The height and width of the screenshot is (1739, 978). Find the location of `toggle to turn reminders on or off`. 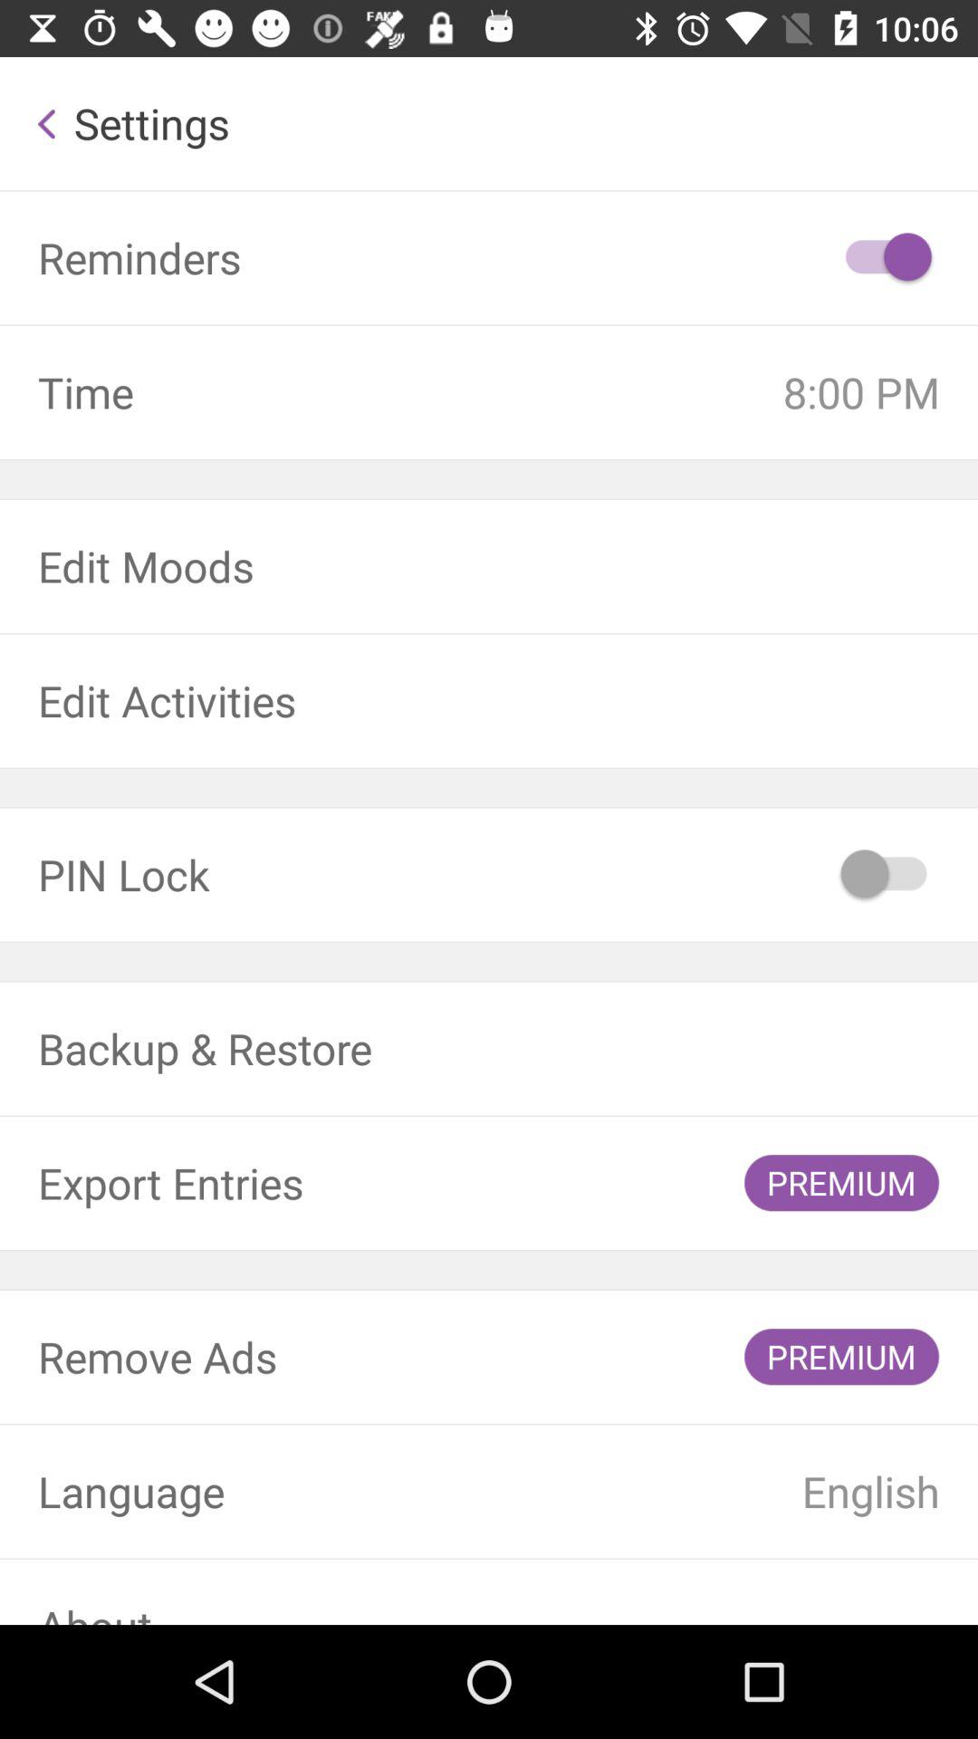

toggle to turn reminders on or off is located at coordinates (886, 258).